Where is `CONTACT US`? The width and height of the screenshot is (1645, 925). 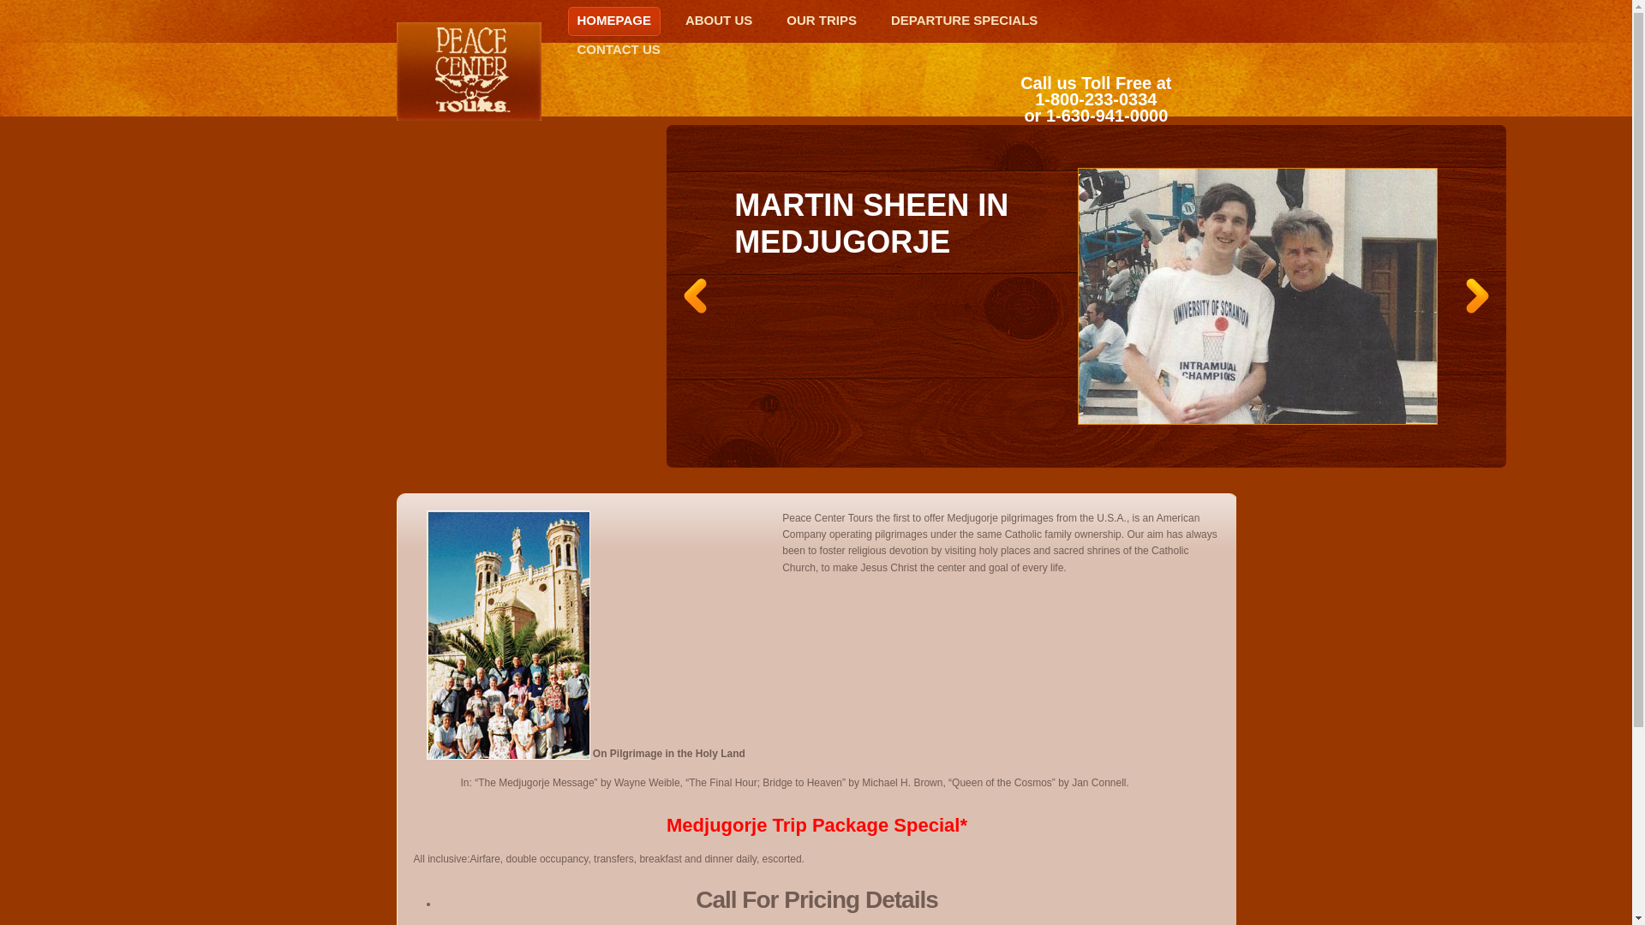
CONTACT US is located at coordinates (619, 50).